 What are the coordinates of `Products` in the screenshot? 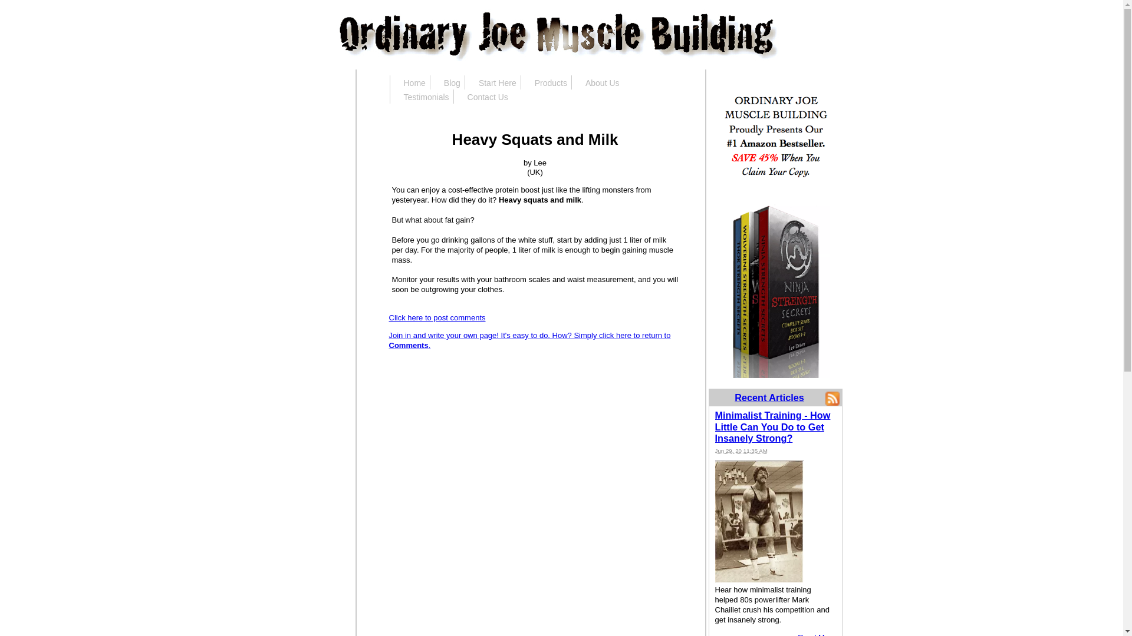 It's located at (546, 82).